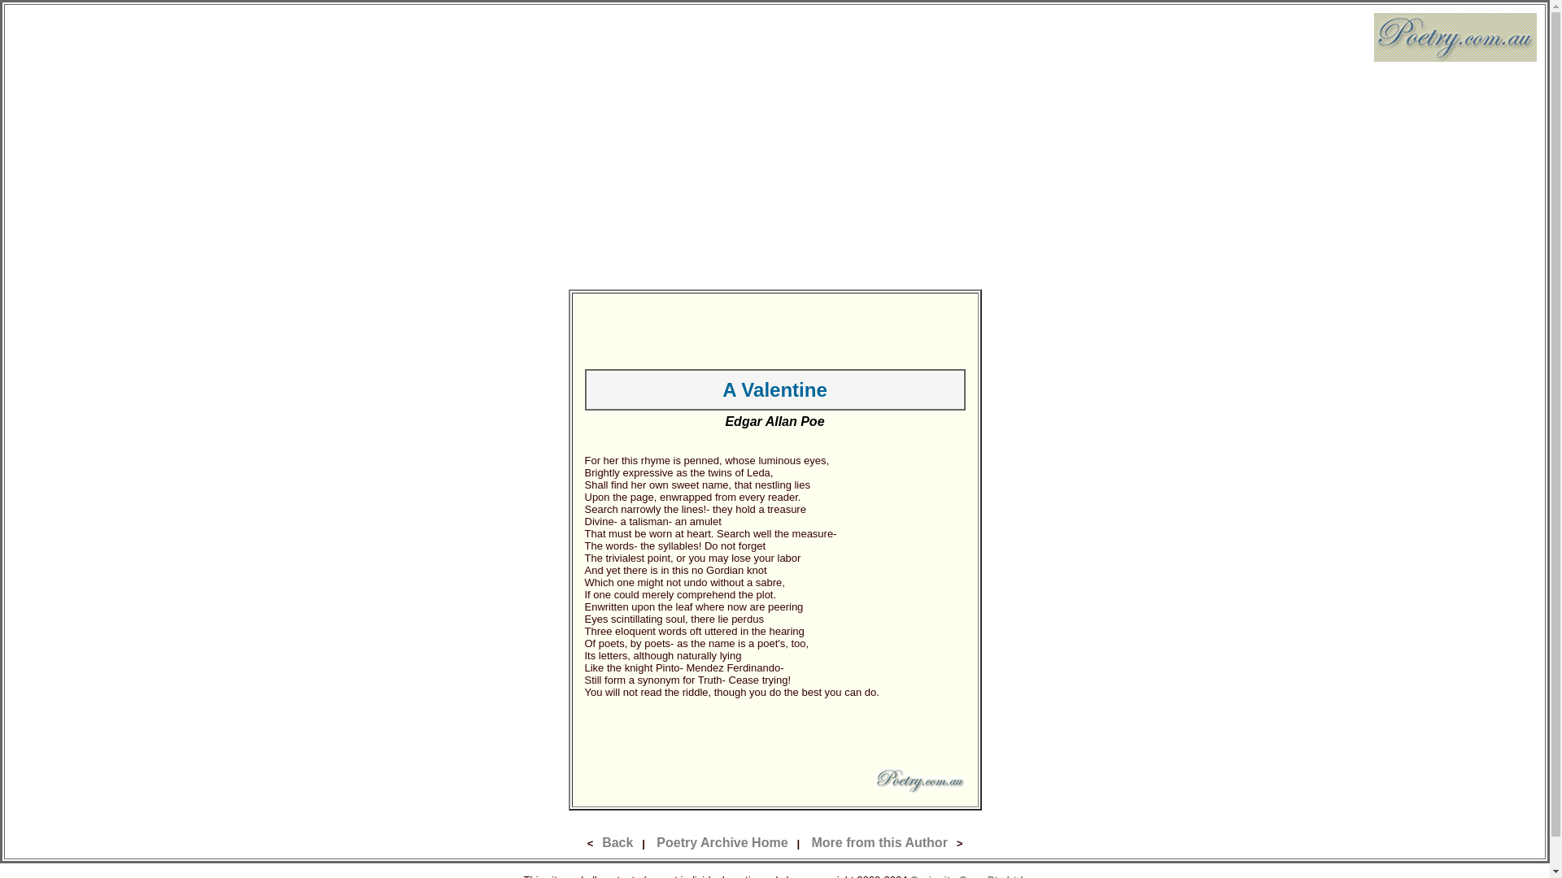 This screenshot has height=878, width=1562. What do you see at coordinates (617, 842) in the screenshot?
I see `Back` at bounding box center [617, 842].